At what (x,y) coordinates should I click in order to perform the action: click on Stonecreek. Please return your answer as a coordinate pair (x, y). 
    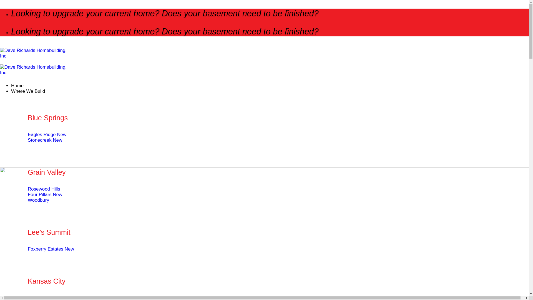
    Looking at the image, I should click on (45, 140).